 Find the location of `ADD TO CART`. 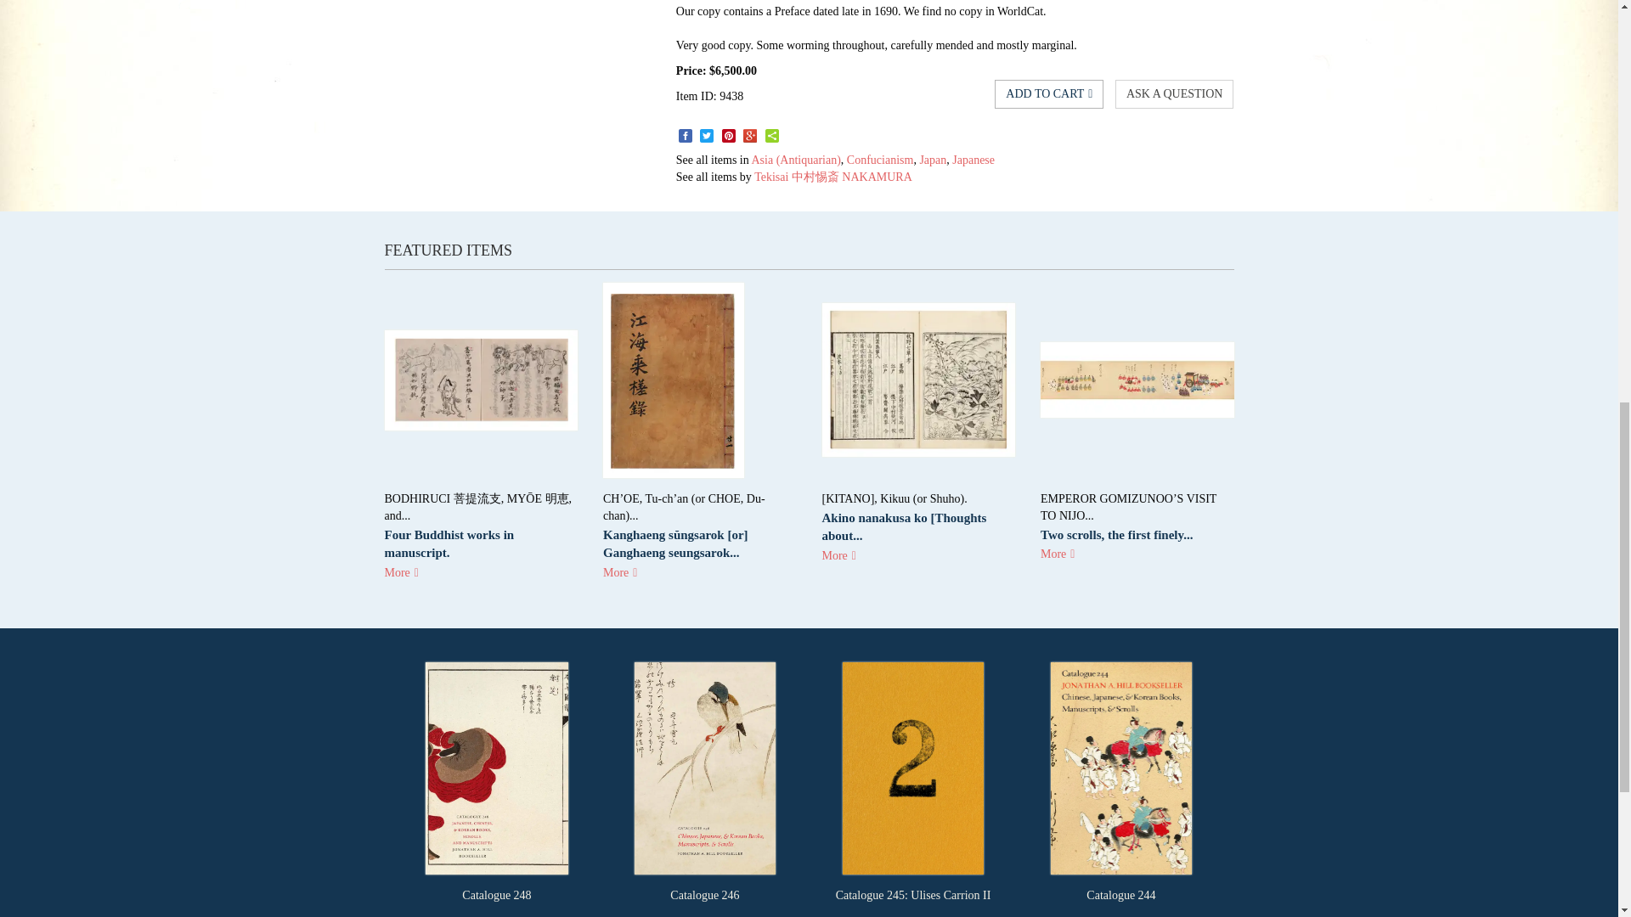

ADD TO CART is located at coordinates (1049, 93).